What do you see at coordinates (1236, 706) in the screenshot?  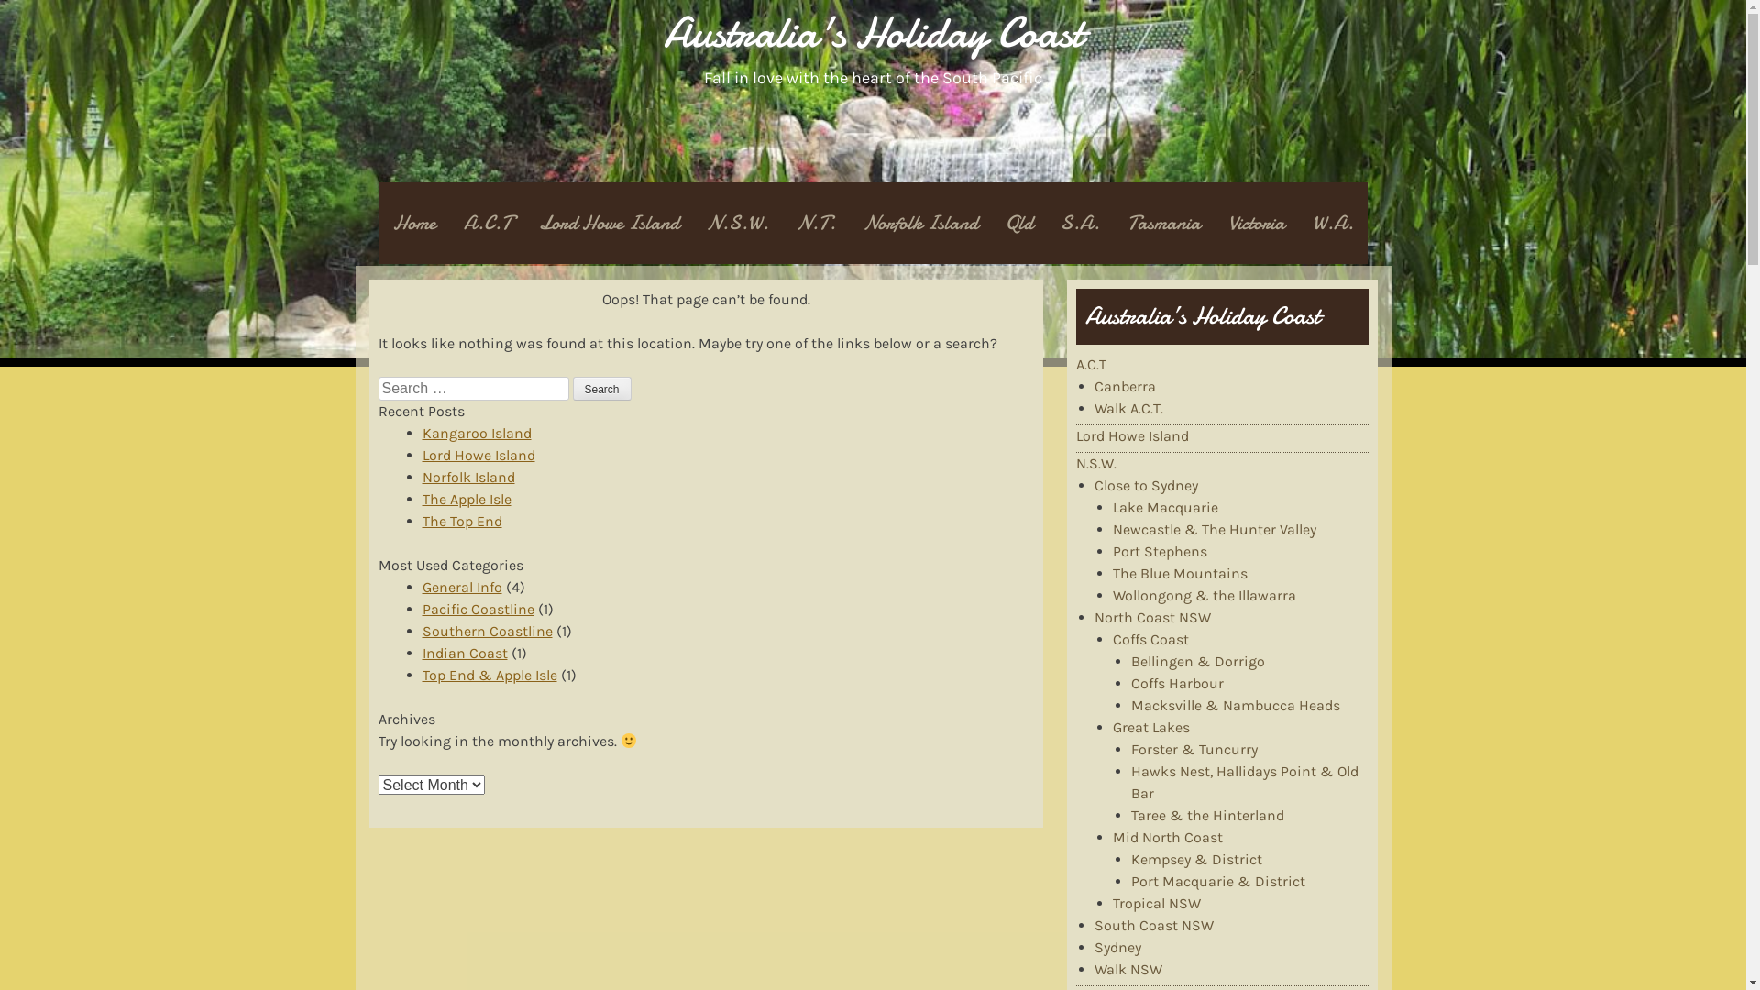 I see `Macksville & Nambucca Heads` at bounding box center [1236, 706].